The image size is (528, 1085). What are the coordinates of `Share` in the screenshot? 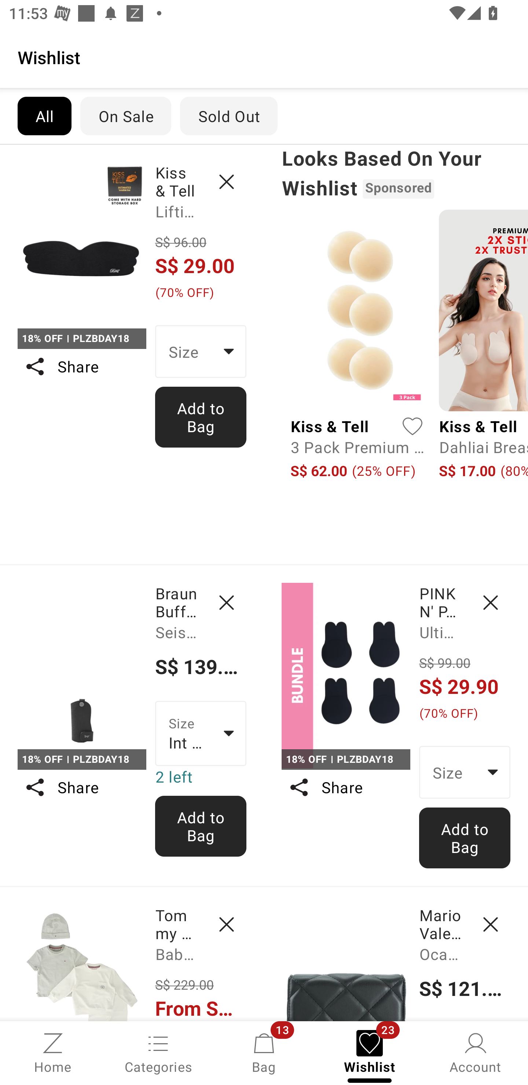 It's located at (81, 787).